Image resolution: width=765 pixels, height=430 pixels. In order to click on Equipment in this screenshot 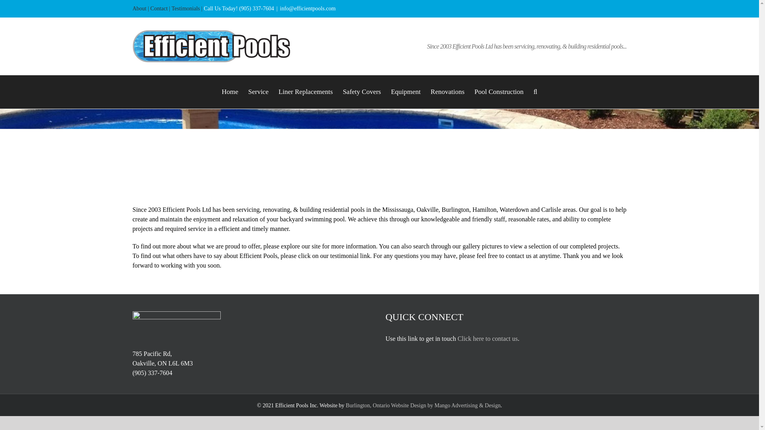, I will do `click(406, 92)`.